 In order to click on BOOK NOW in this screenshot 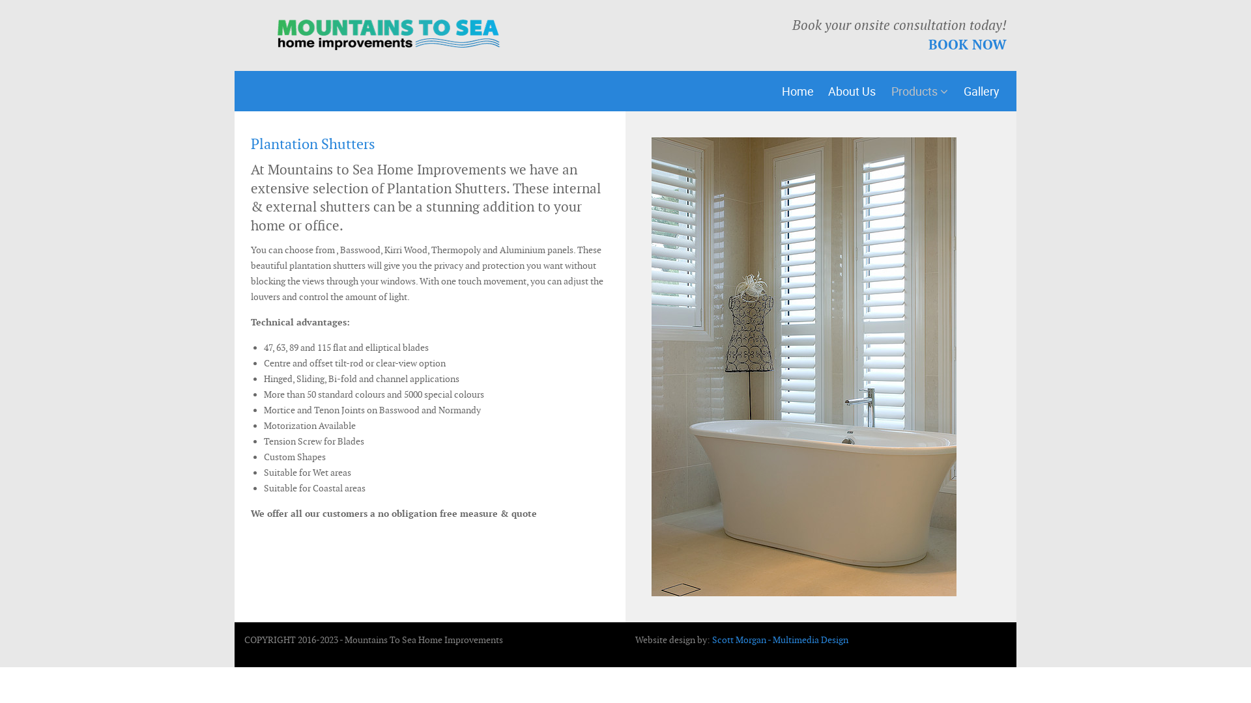, I will do `click(968, 44)`.